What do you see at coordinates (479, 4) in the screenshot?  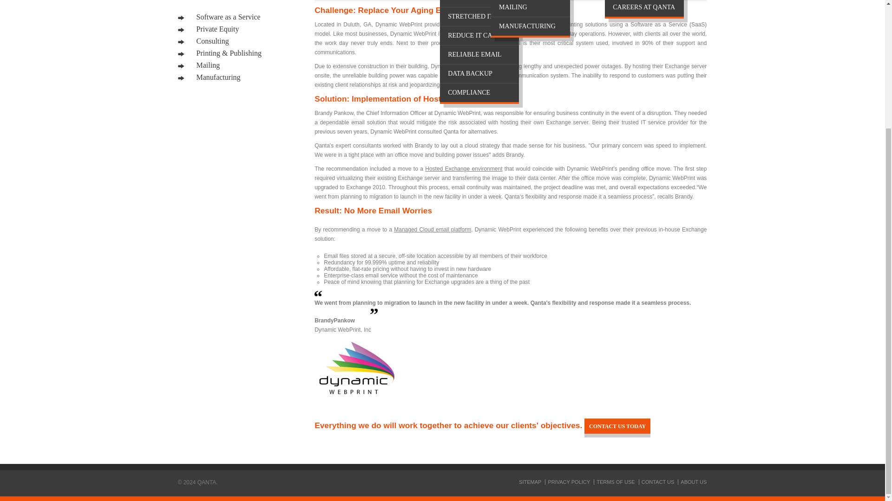 I see `AGING SERVERS` at bounding box center [479, 4].